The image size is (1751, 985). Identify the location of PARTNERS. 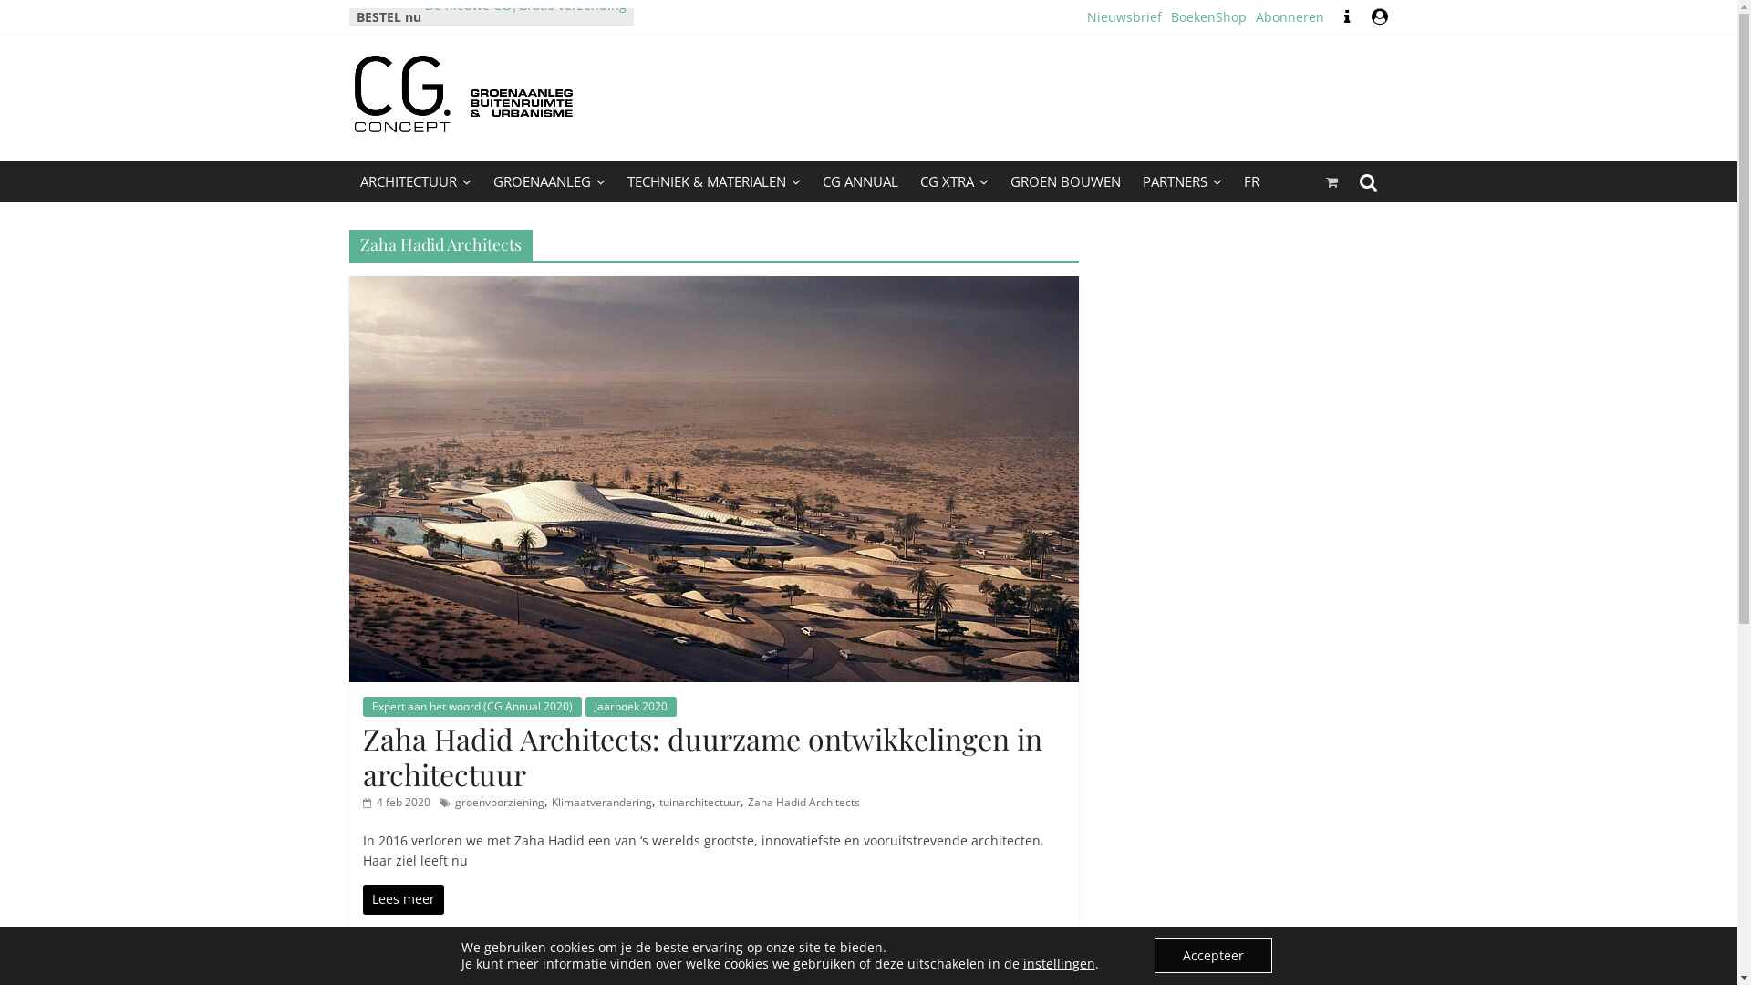
(1182, 182).